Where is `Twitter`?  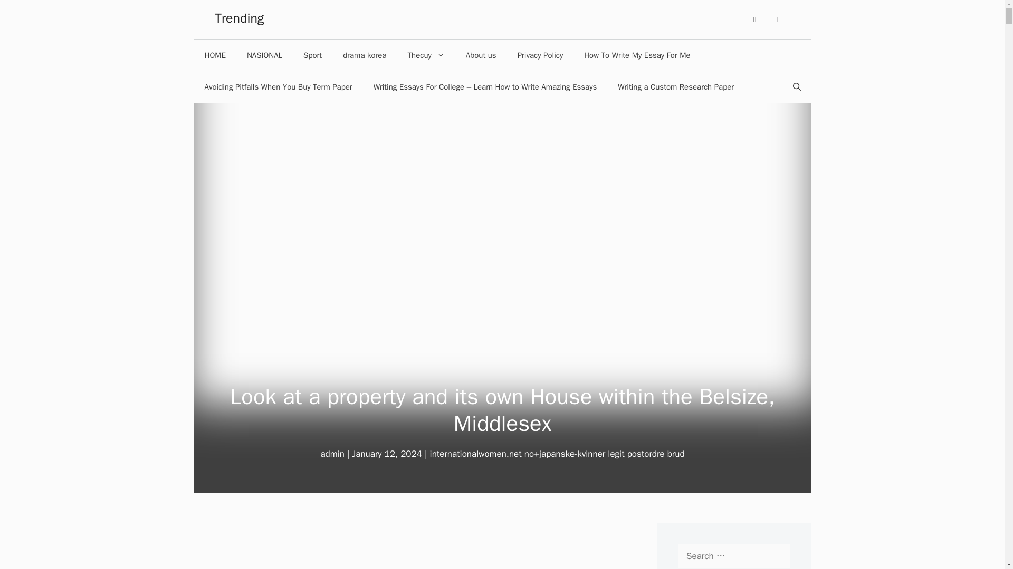
Twitter is located at coordinates (777, 19).